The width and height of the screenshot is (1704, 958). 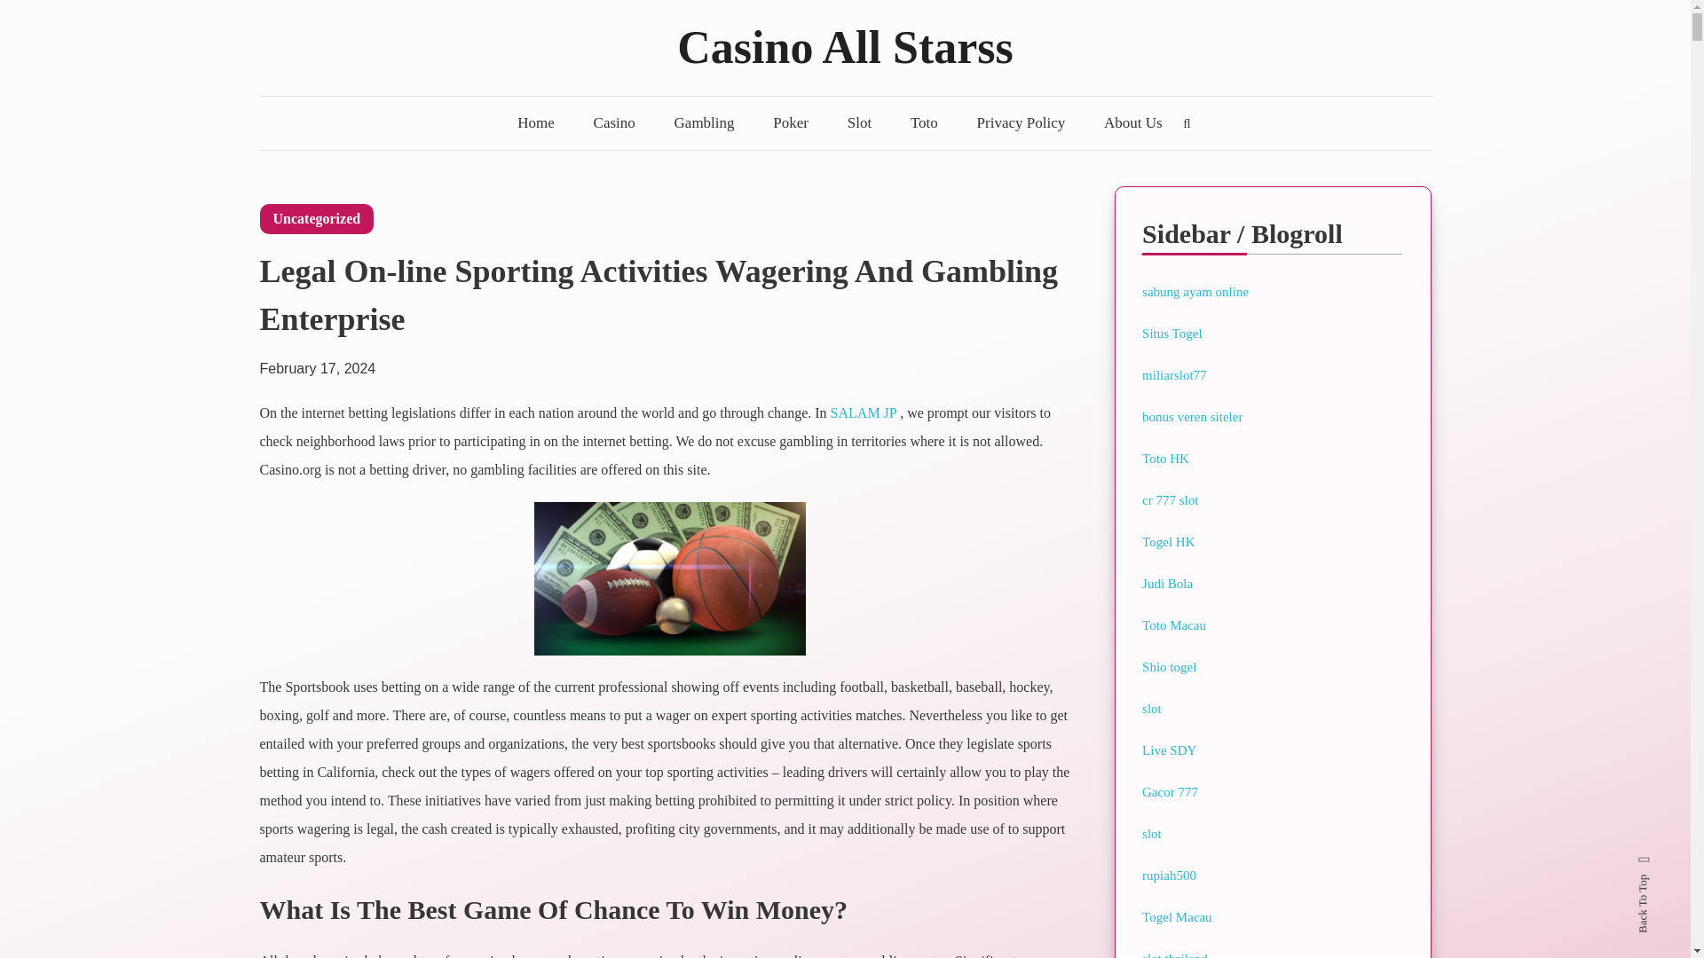 I want to click on Home, so click(x=536, y=122).